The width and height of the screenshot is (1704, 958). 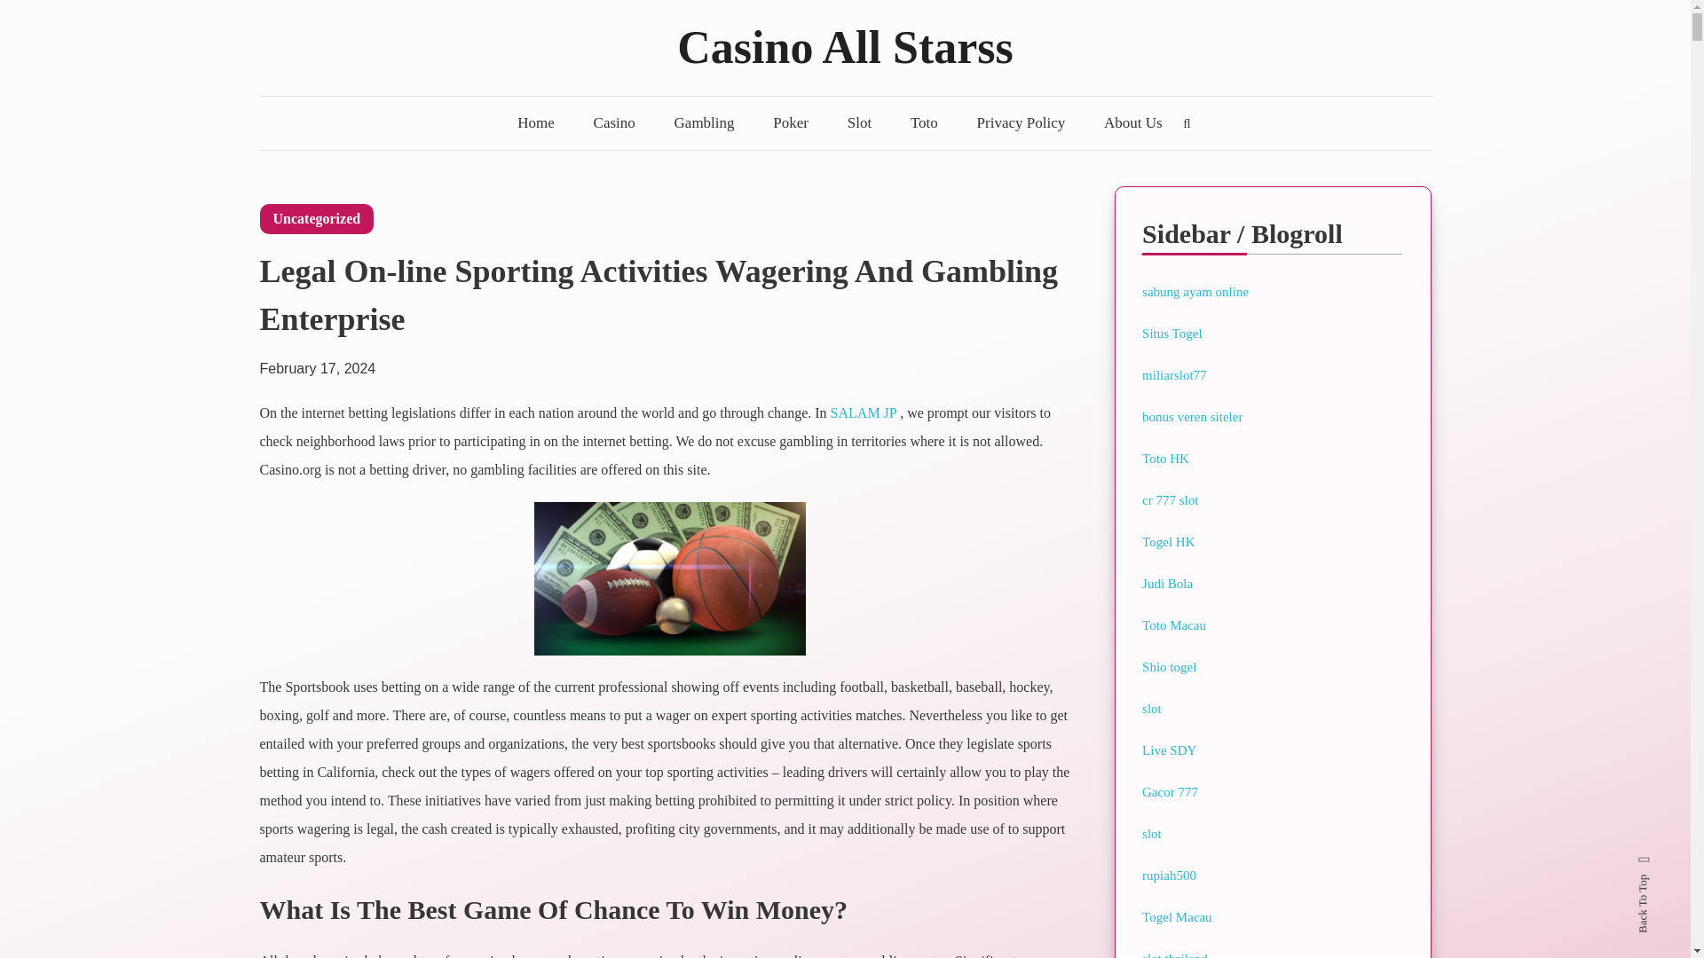 I want to click on Home, so click(x=536, y=122).